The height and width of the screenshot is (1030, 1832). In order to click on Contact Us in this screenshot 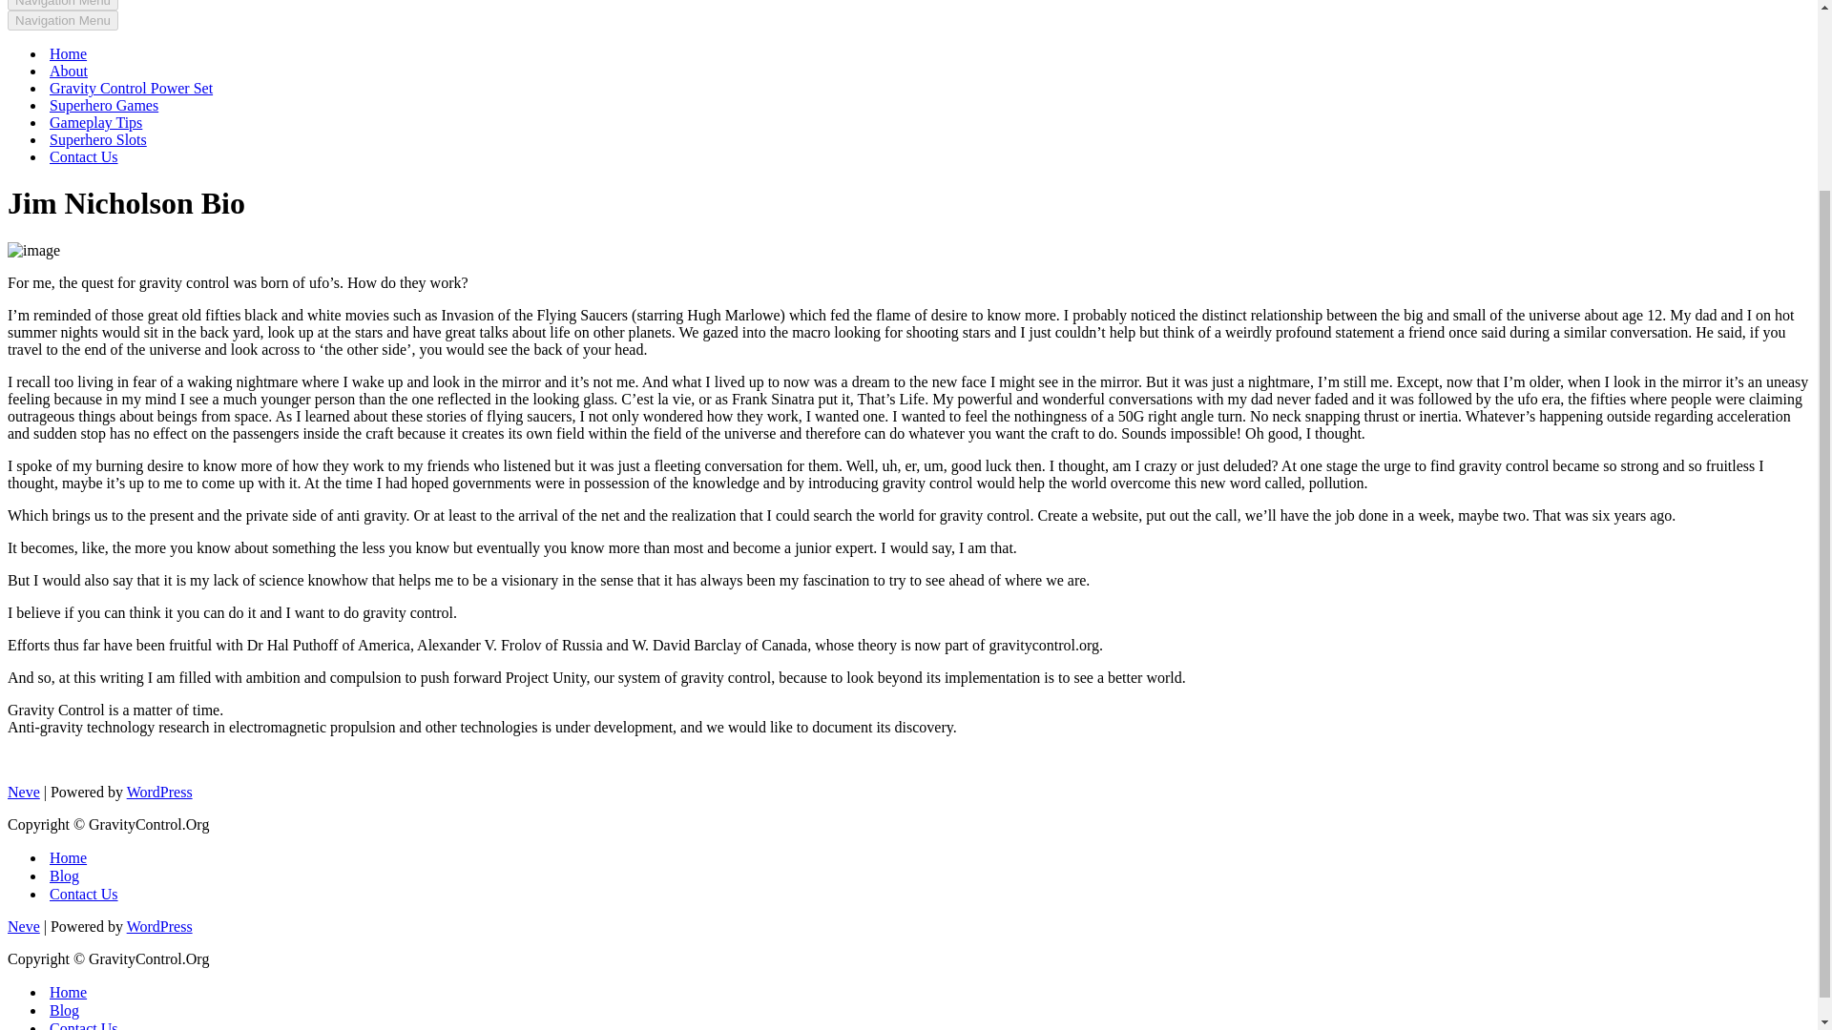, I will do `click(84, 156)`.